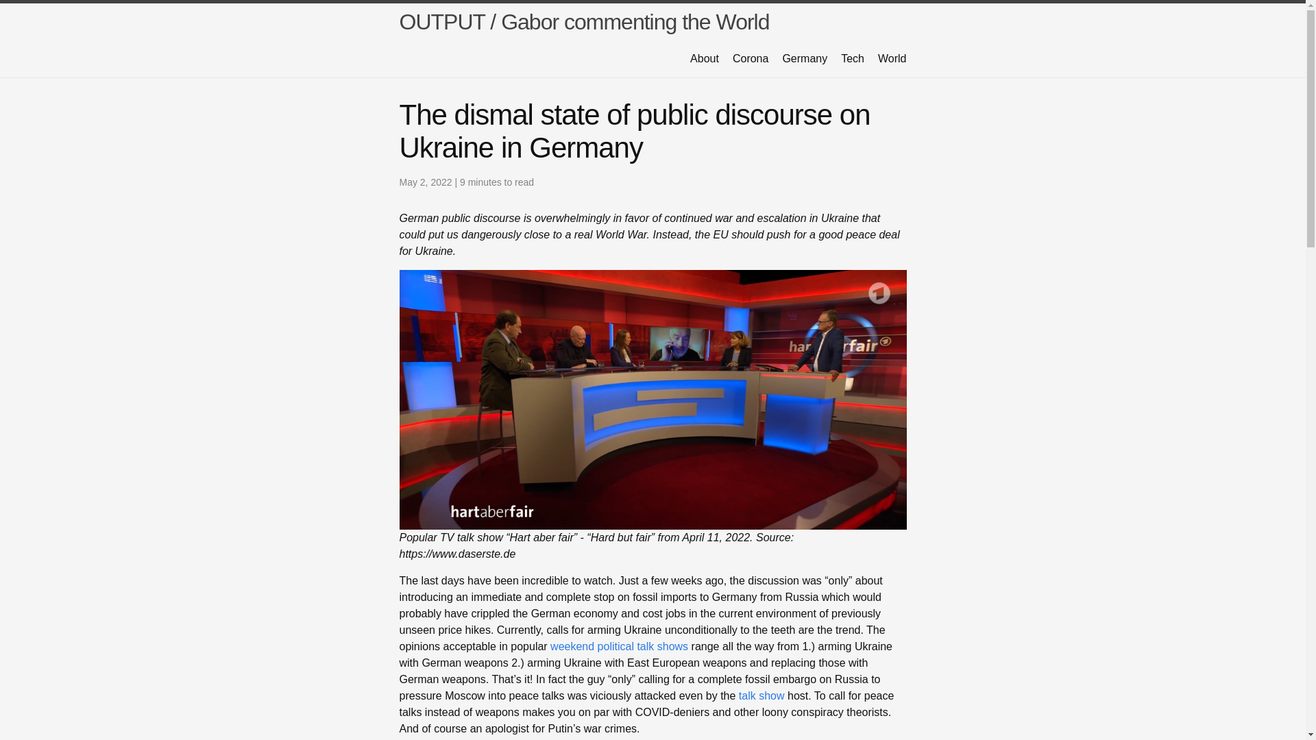 Image resolution: width=1316 pixels, height=740 pixels. What do you see at coordinates (704, 58) in the screenshot?
I see `About` at bounding box center [704, 58].